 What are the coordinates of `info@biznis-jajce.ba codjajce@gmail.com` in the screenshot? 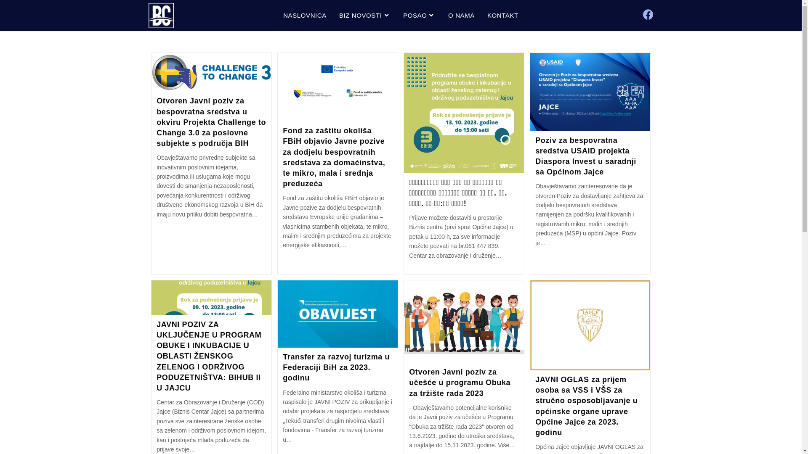 It's located at (457, 412).